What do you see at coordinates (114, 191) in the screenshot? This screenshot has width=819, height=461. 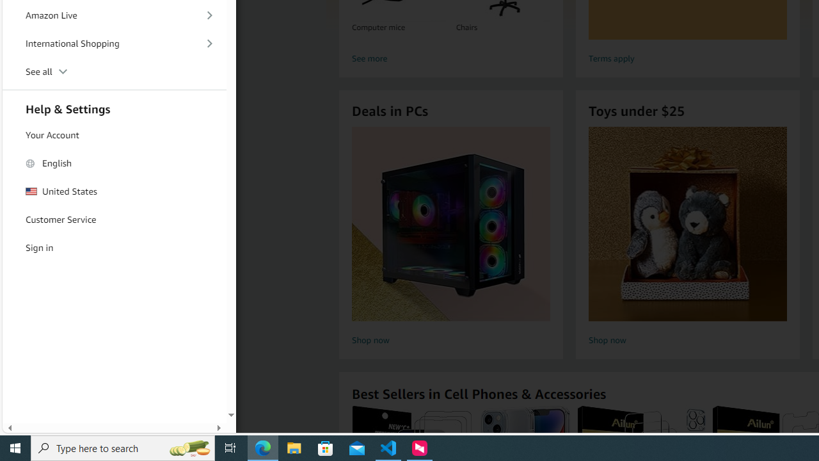 I see `United States` at bounding box center [114, 191].